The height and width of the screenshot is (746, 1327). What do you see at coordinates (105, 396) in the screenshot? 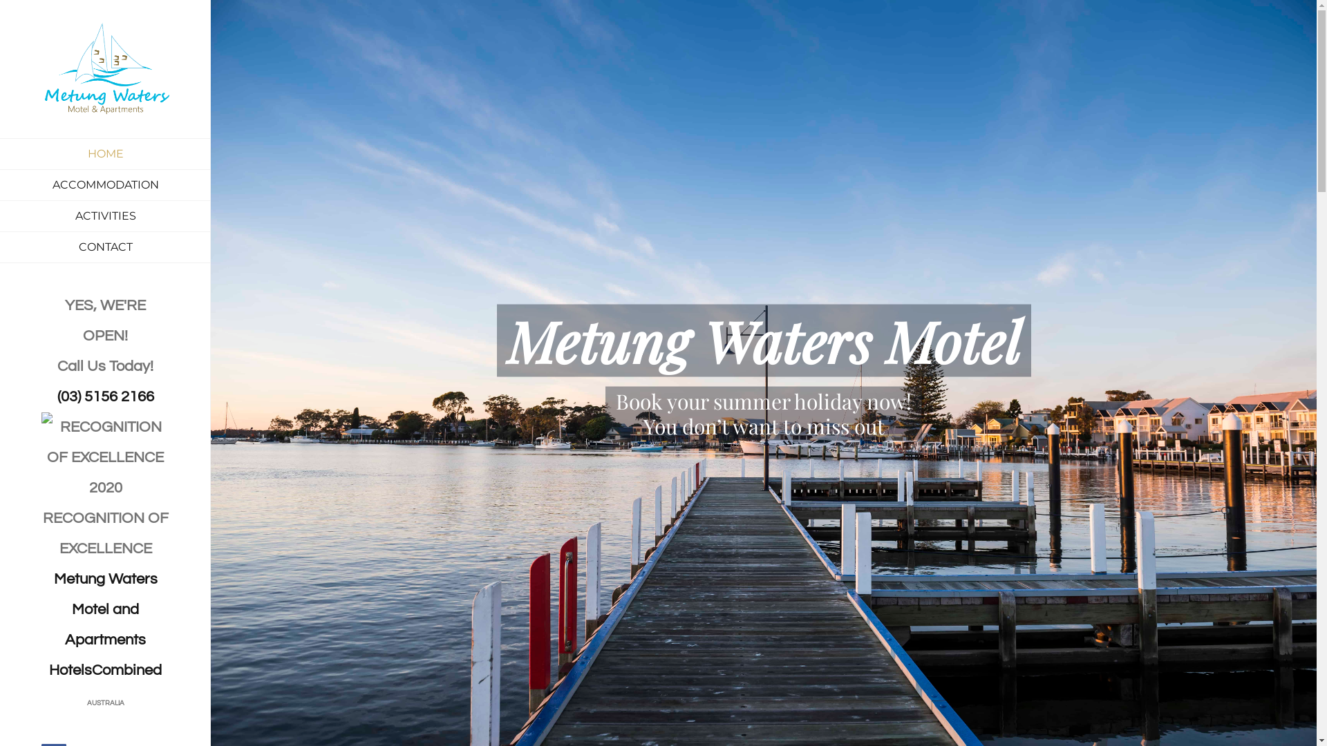
I see `(03) 5156 2166` at bounding box center [105, 396].